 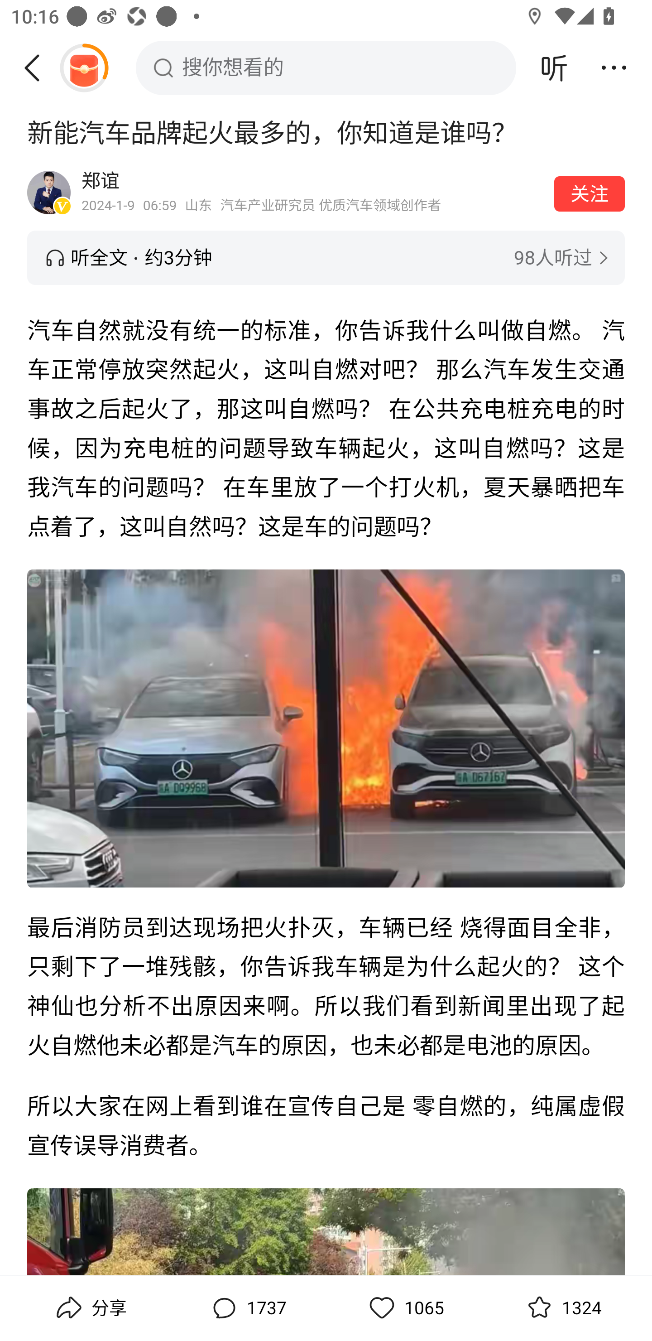 I want to click on 分享, so click(x=90, y=1308).